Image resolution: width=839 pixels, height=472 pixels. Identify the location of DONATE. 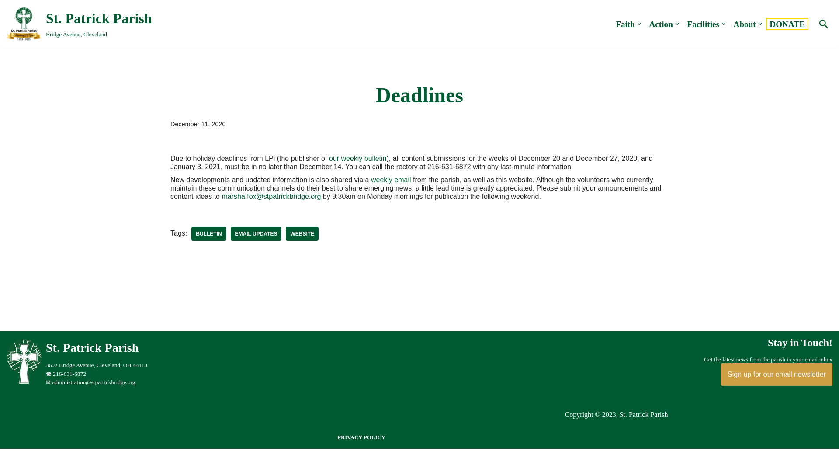
(625, 24).